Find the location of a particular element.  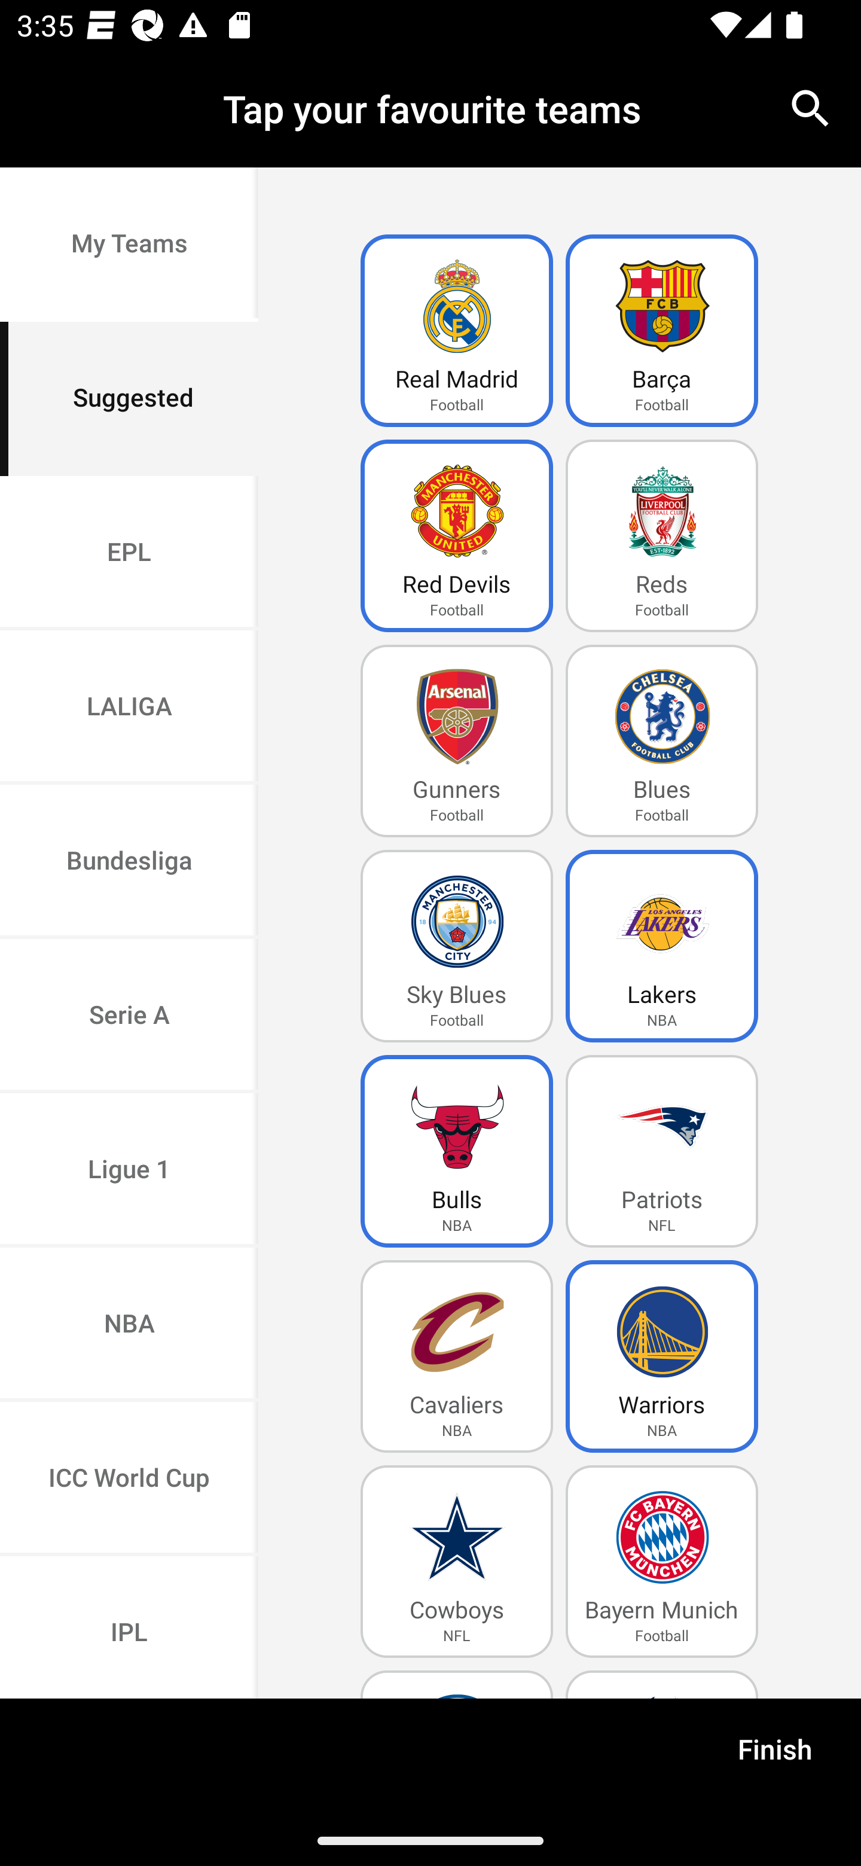

NBA is located at coordinates (129, 1325).